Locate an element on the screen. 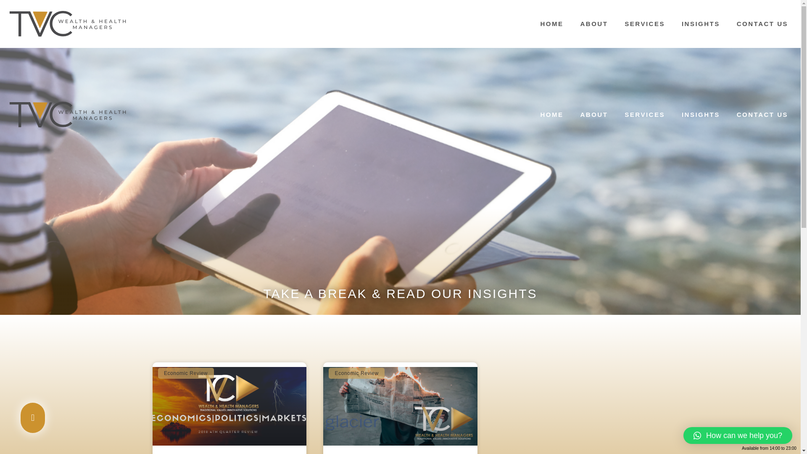 This screenshot has width=807, height=454. SERVICES is located at coordinates (645, 114).